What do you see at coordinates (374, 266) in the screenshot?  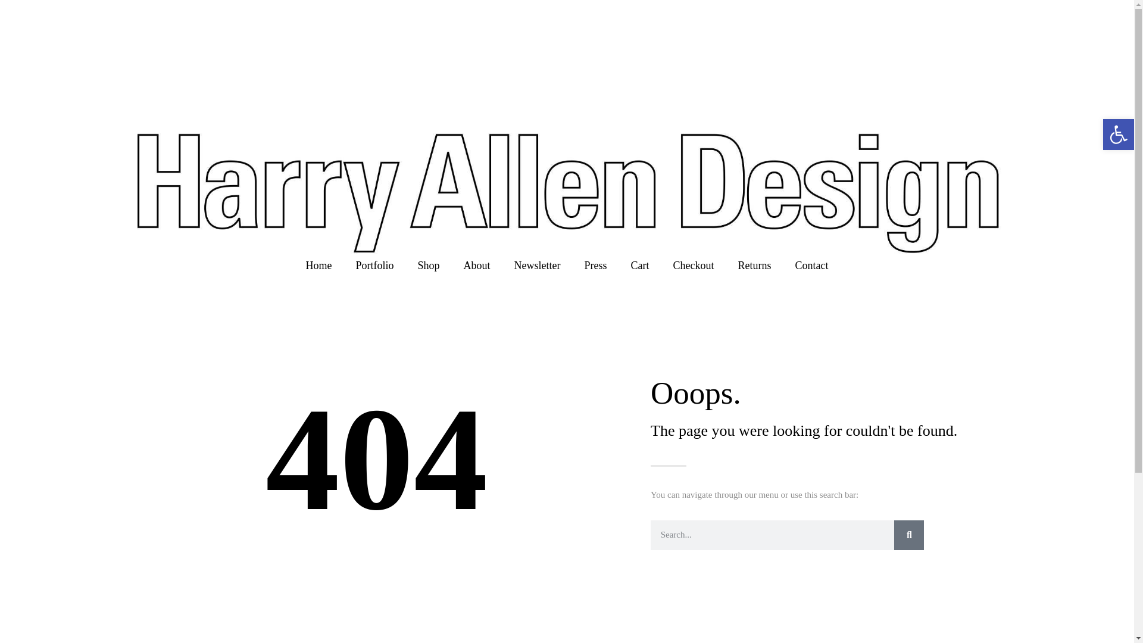 I see `Portfolio` at bounding box center [374, 266].